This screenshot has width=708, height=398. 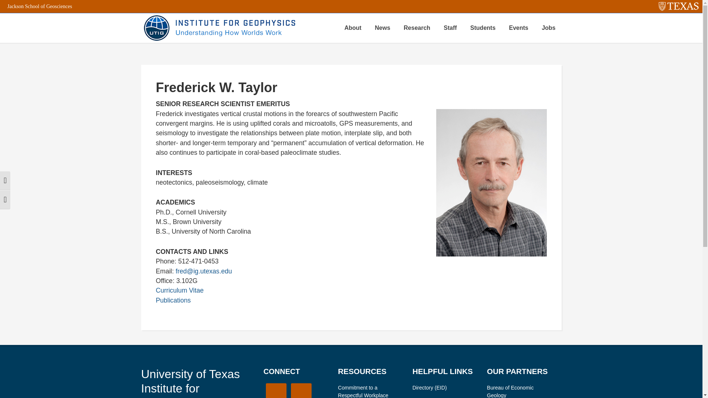 What do you see at coordinates (417, 28) in the screenshot?
I see `Research` at bounding box center [417, 28].